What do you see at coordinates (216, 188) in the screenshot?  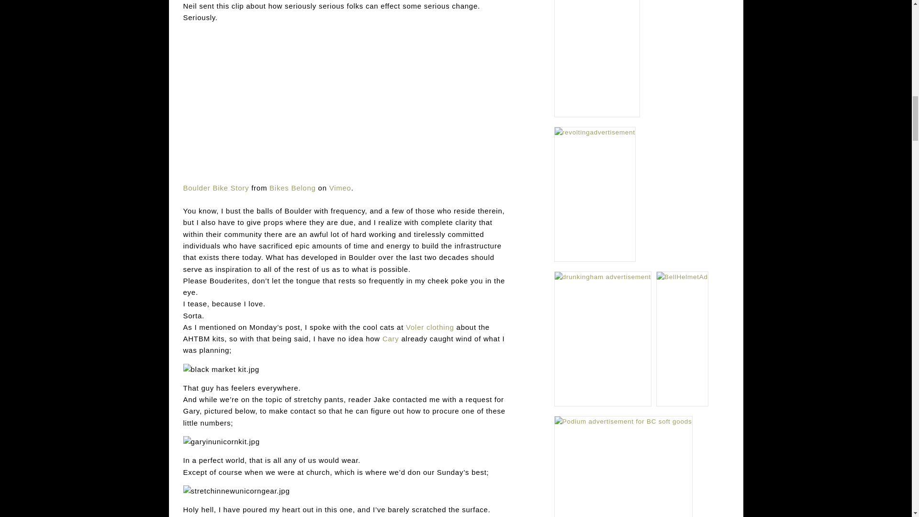 I see `Boulder Bike Story` at bounding box center [216, 188].